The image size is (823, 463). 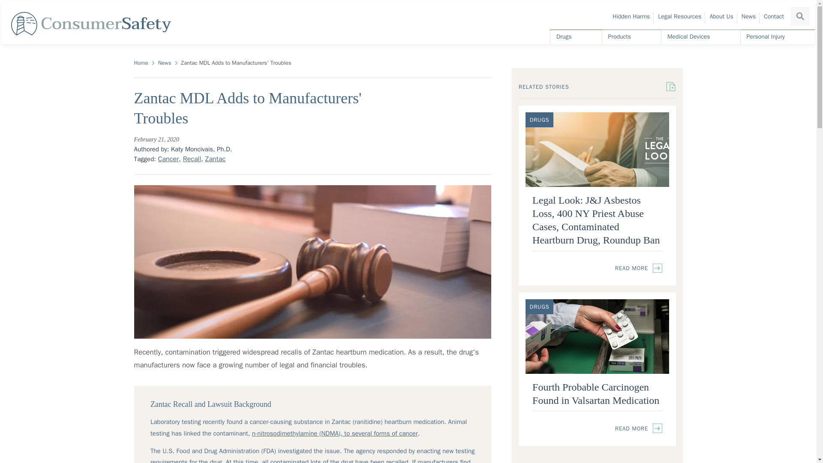 What do you see at coordinates (631, 16) in the screenshot?
I see `Hidden Harms` at bounding box center [631, 16].